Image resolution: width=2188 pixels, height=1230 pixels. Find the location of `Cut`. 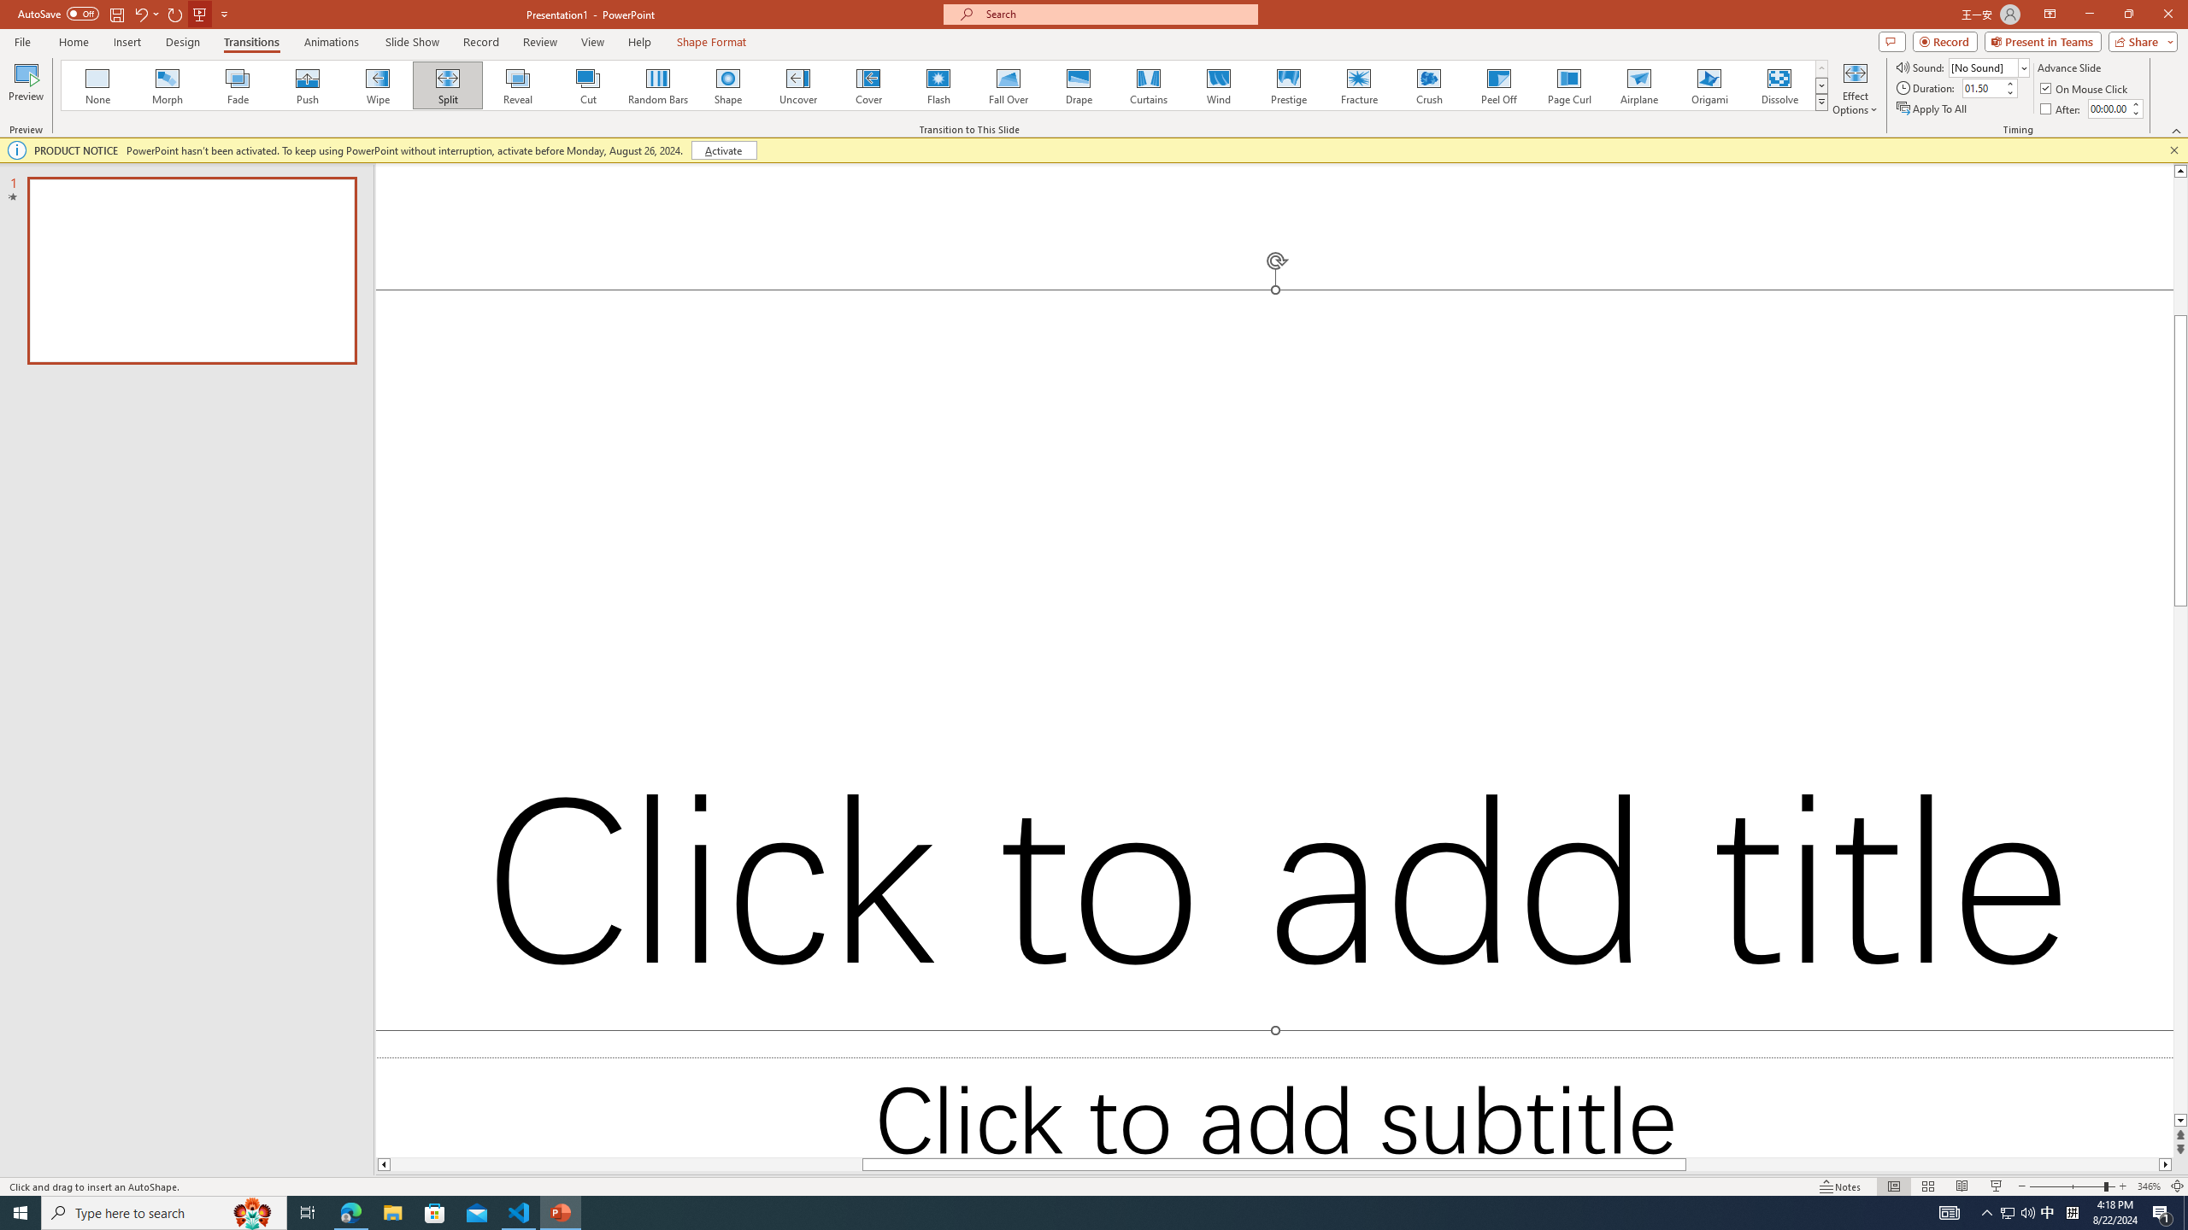

Cut is located at coordinates (96, 108).